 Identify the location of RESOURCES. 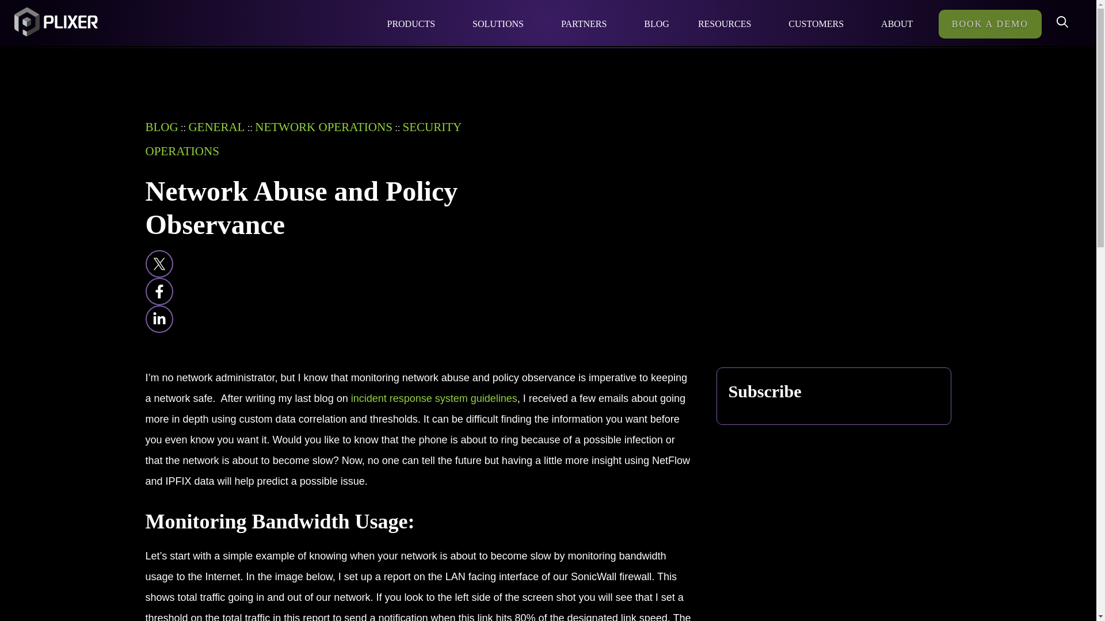
(729, 24).